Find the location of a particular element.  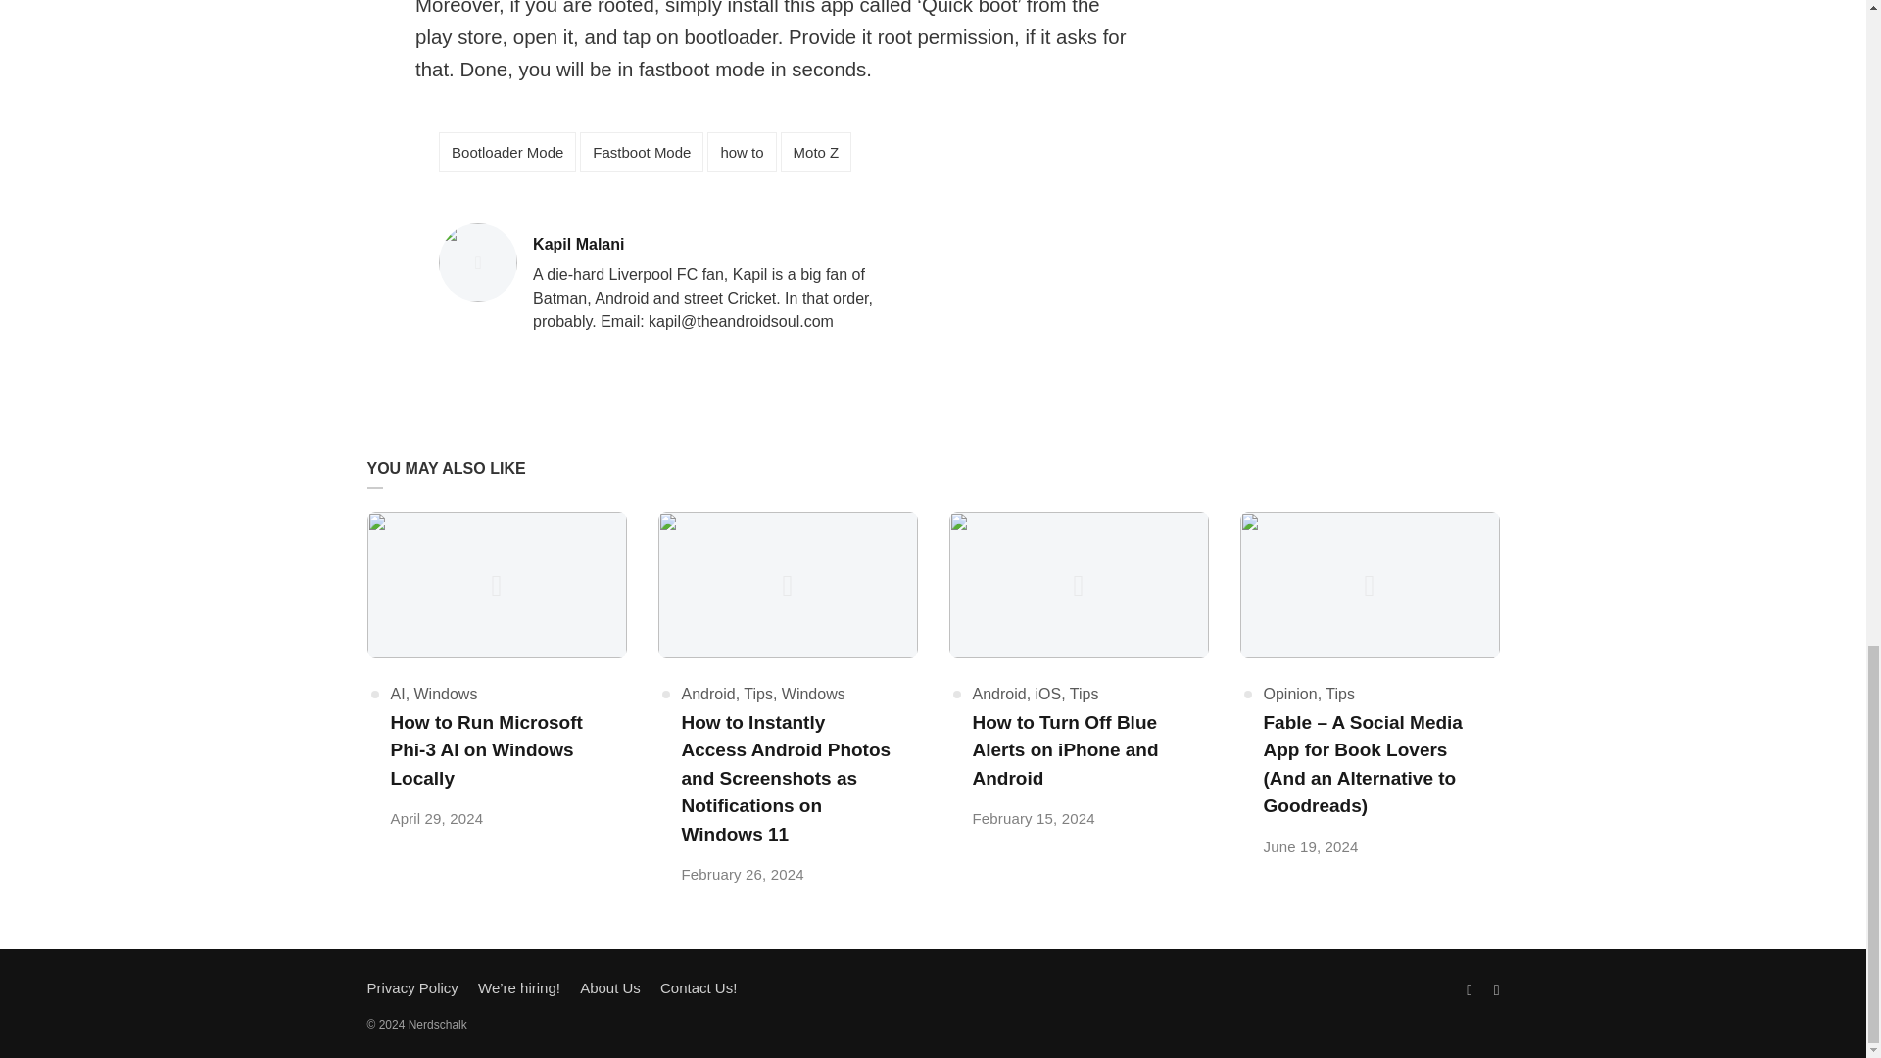

Moto Z is located at coordinates (707, 694).